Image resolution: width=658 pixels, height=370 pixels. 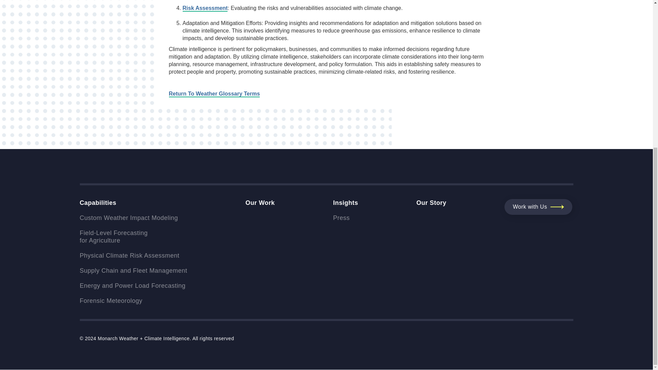 What do you see at coordinates (133, 286) in the screenshot?
I see `Energy and Power Load Forecasting` at bounding box center [133, 286].